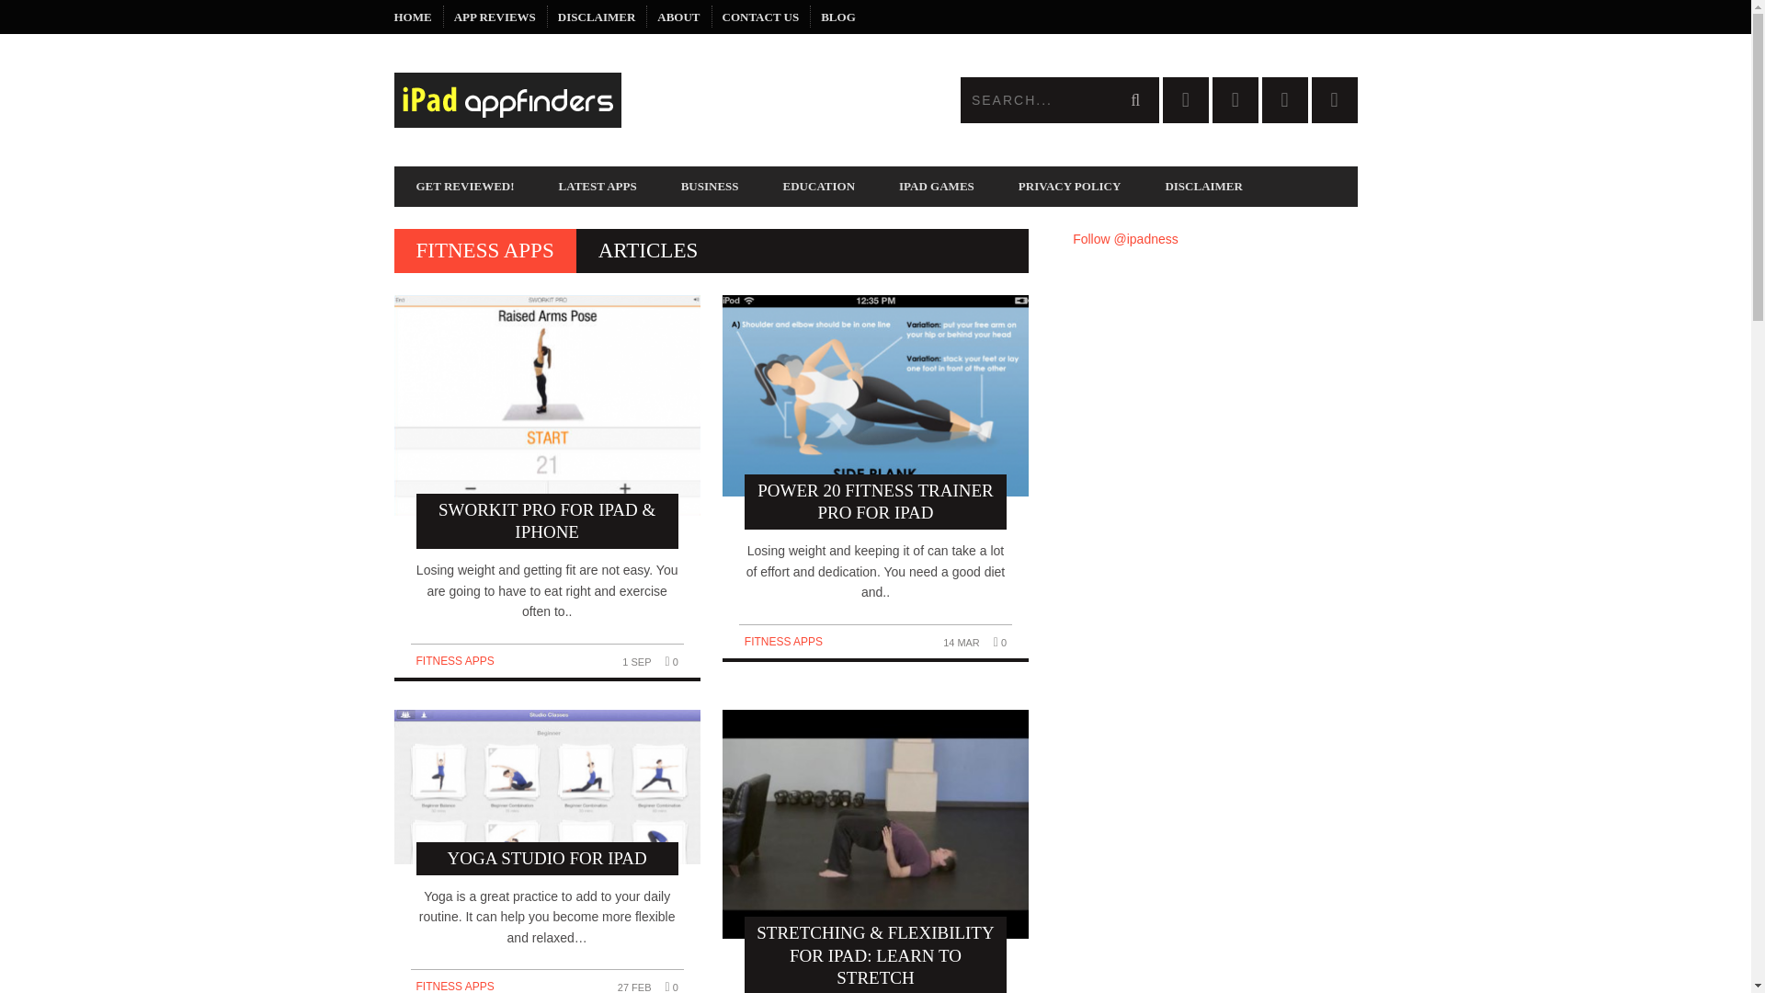  What do you see at coordinates (783, 642) in the screenshot?
I see `View all posts in Fitness Apps` at bounding box center [783, 642].